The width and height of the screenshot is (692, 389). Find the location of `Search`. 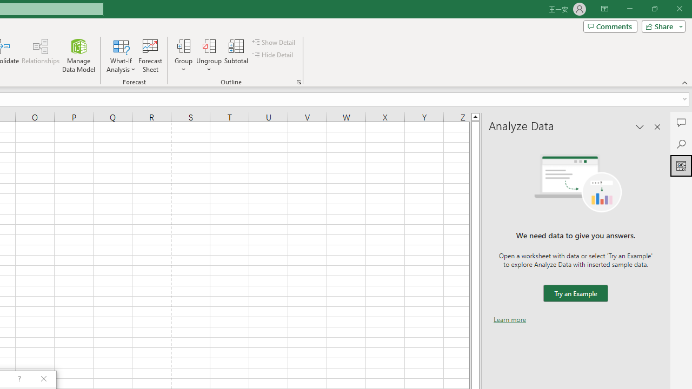

Search is located at coordinates (681, 144).